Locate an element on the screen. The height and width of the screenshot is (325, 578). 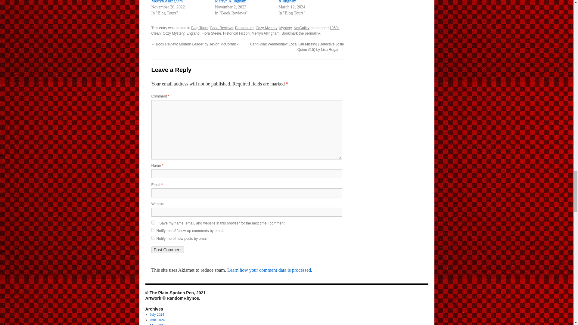
Historical Fiction is located at coordinates (236, 33).